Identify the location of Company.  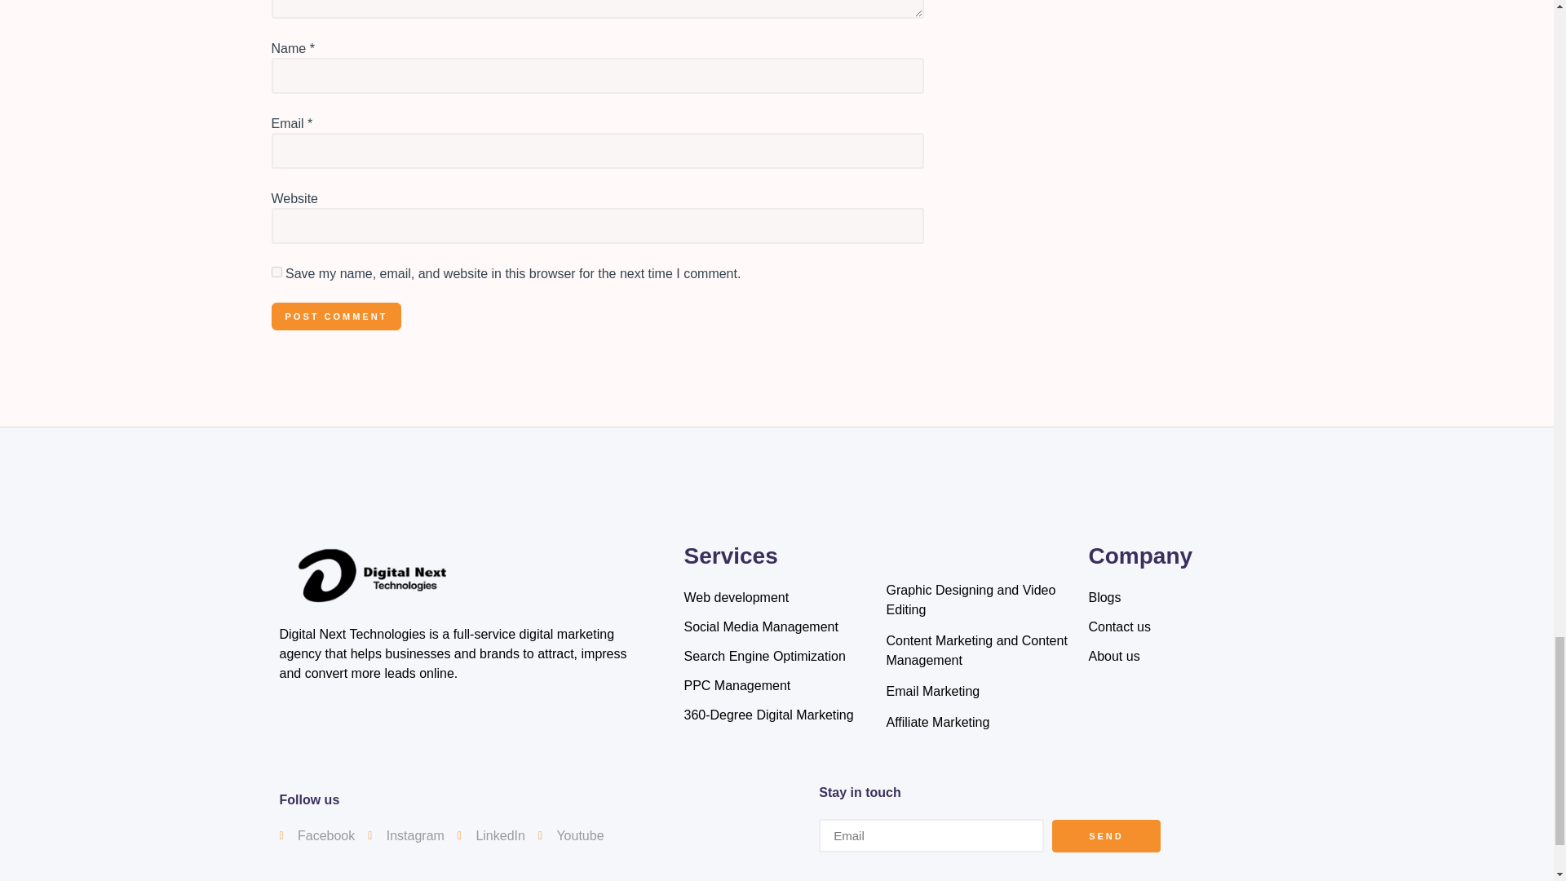
(776, 556).